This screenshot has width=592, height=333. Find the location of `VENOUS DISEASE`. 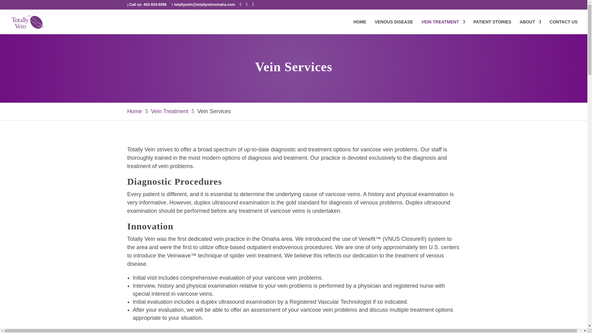

VENOUS DISEASE is located at coordinates (393, 27).